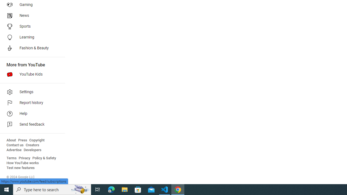 This screenshot has height=195, width=347. I want to click on Learning, so click(31, 37).